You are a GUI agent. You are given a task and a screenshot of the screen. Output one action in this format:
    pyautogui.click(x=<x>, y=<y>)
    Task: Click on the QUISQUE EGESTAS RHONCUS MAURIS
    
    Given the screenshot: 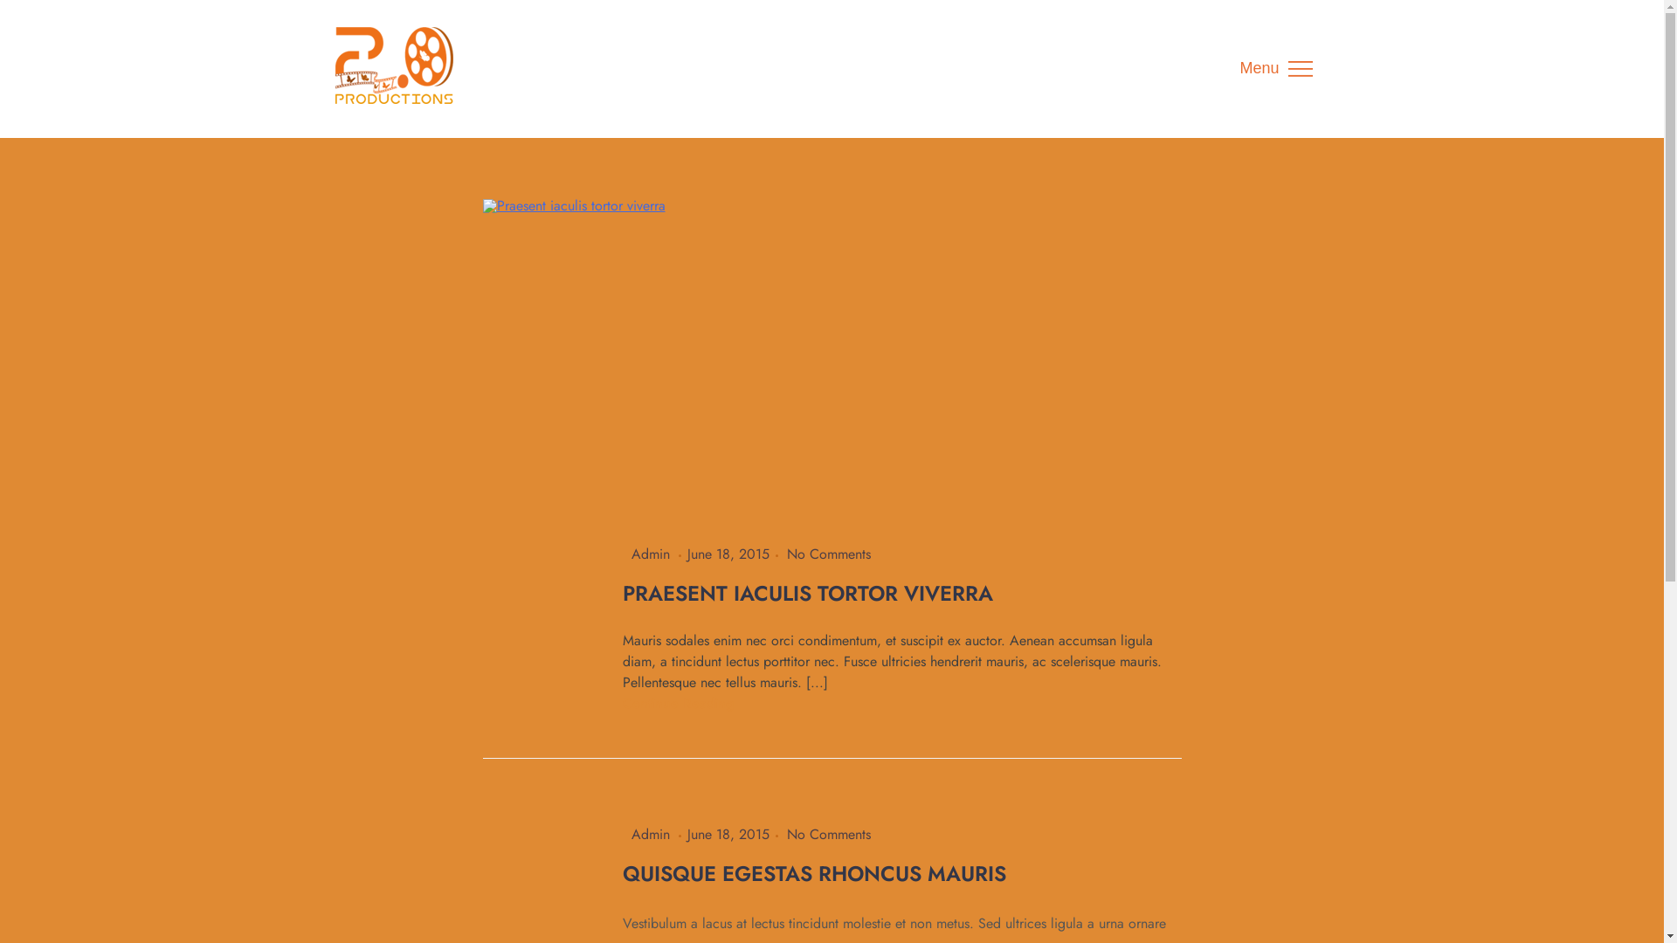 What is the action you would take?
    pyautogui.click(x=814, y=873)
    